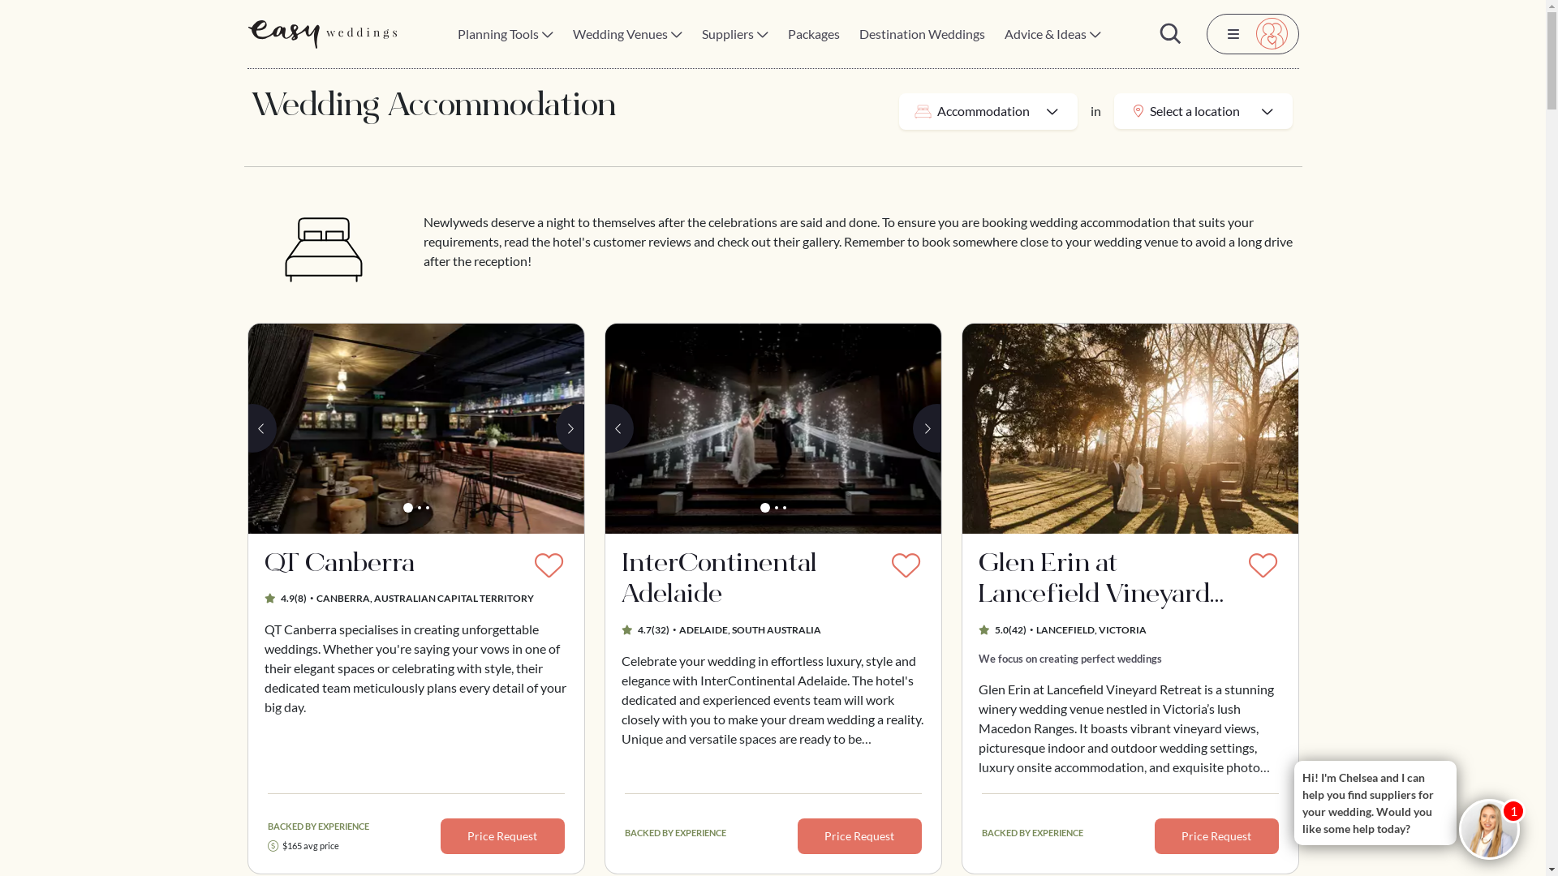 The height and width of the screenshot is (876, 1558). I want to click on Previous, so click(620, 428).